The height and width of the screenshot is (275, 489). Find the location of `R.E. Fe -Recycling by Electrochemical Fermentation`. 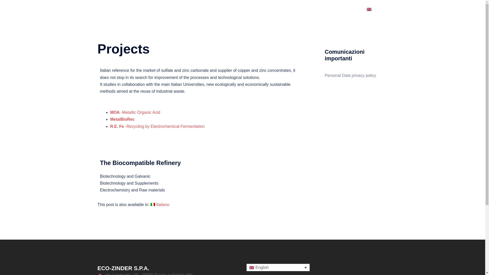

R.E. Fe -Recycling by Electrochemical Fermentation is located at coordinates (157, 126).